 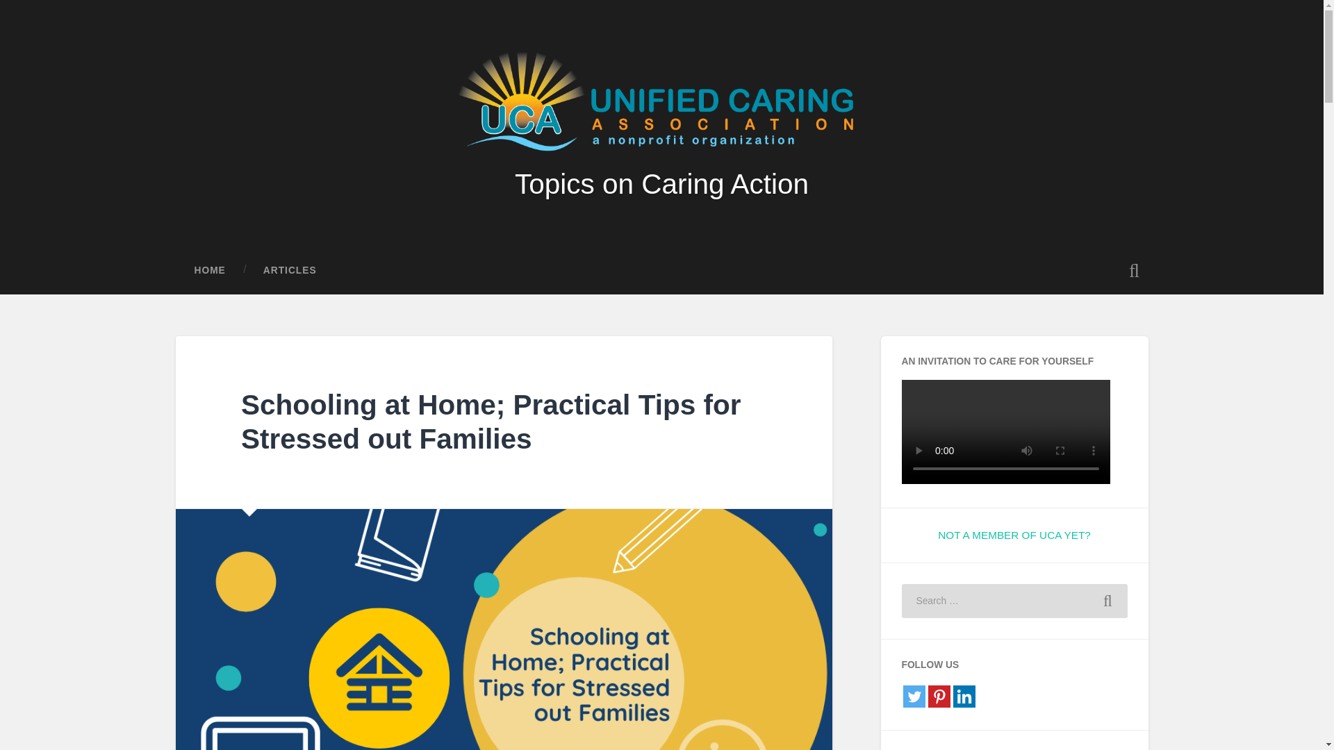 What do you see at coordinates (914, 697) in the screenshot?
I see `Twitter` at bounding box center [914, 697].